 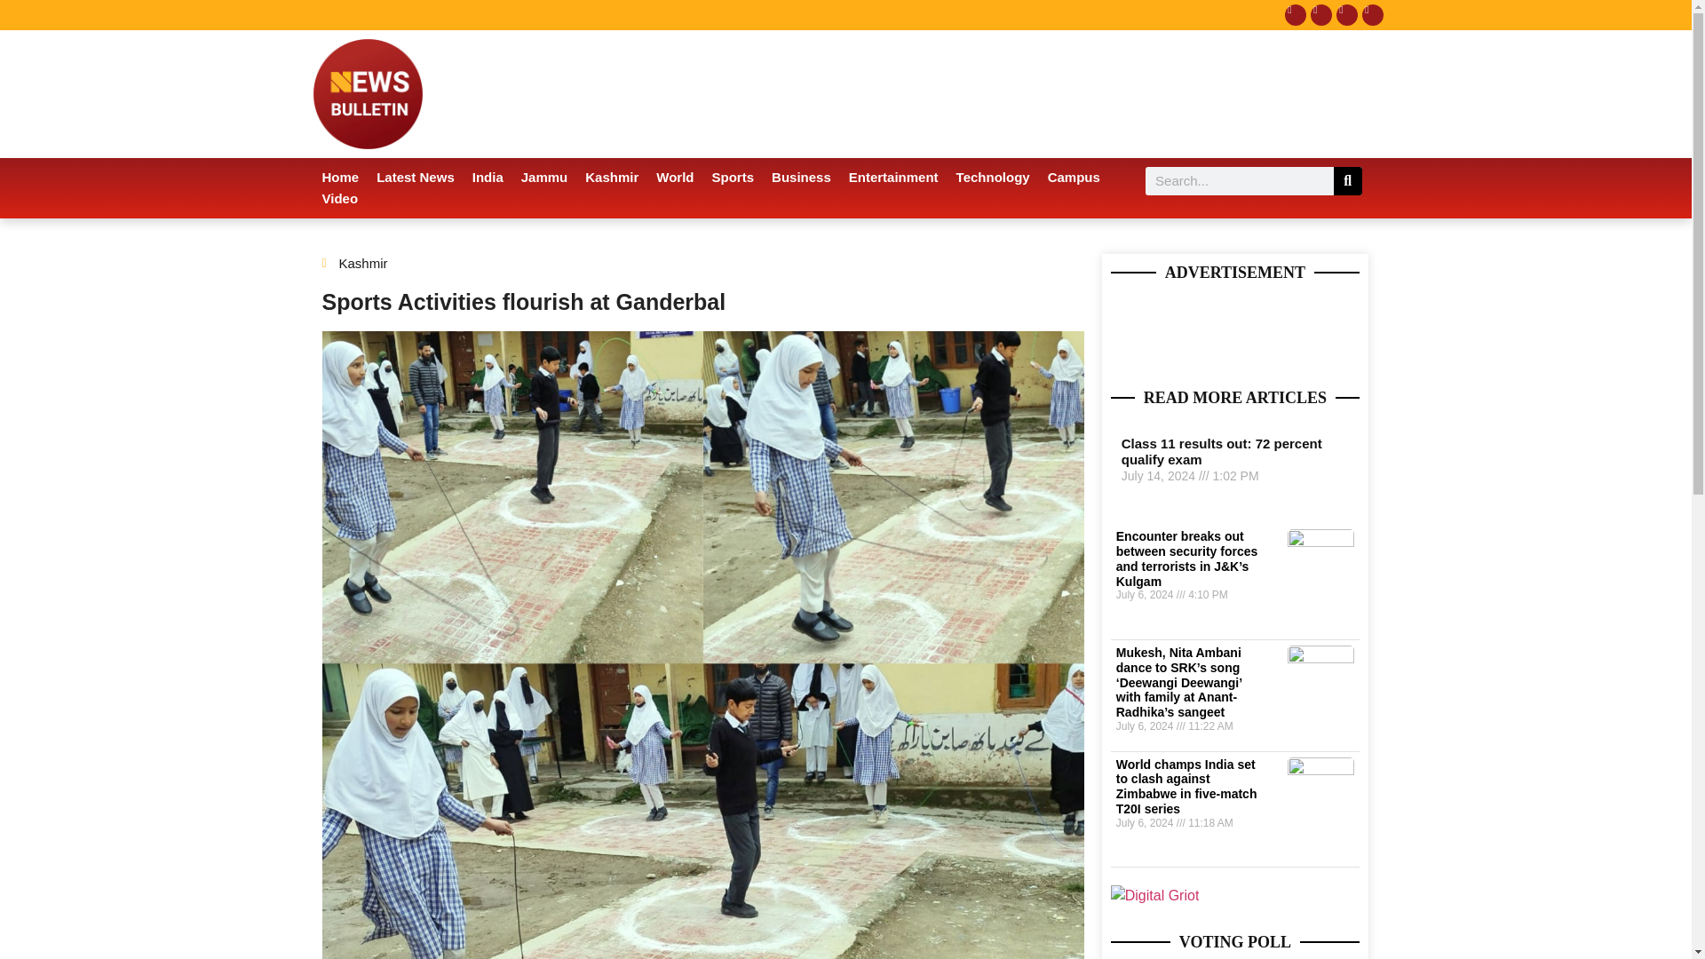 What do you see at coordinates (611, 177) in the screenshot?
I see `Kashmir` at bounding box center [611, 177].